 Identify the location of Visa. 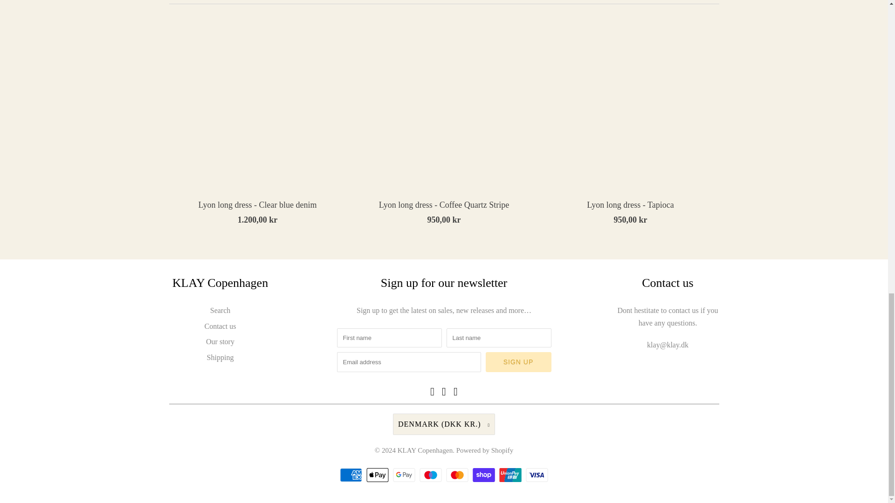
(537, 475).